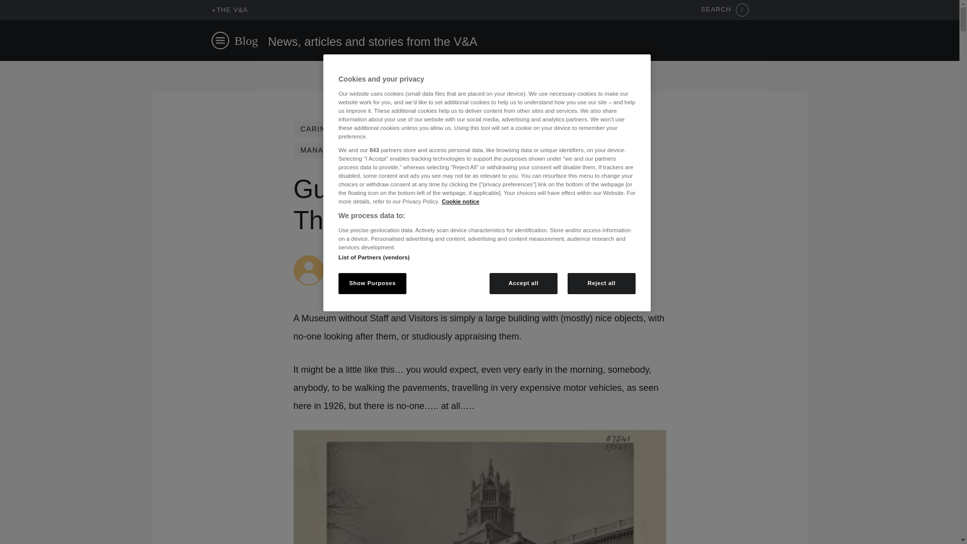 Image resolution: width=967 pixels, height=544 pixels. Describe the element at coordinates (363, 260) in the screenshot. I see `Posts by Steve Woodhouse` at that location.